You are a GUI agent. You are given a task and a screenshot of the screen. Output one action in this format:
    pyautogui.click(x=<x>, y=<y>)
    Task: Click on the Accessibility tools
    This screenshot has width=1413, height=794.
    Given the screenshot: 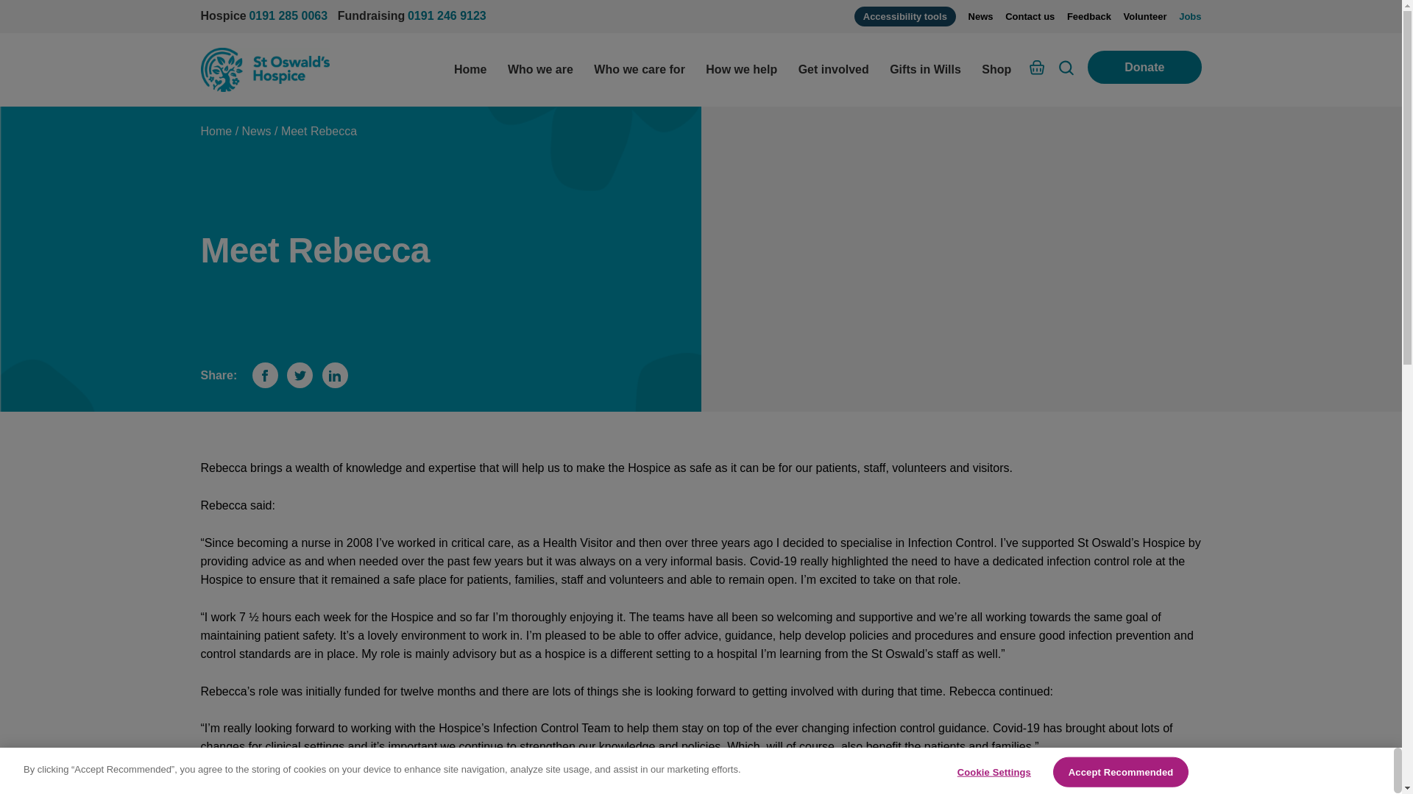 What is the action you would take?
    pyautogui.click(x=905, y=16)
    